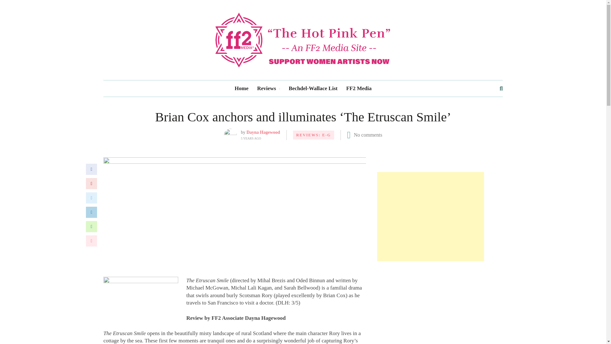 The width and height of the screenshot is (611, 344). Describe the element at coordinates (430, 308) in the screenshot. I see `Advertisement` at that location.